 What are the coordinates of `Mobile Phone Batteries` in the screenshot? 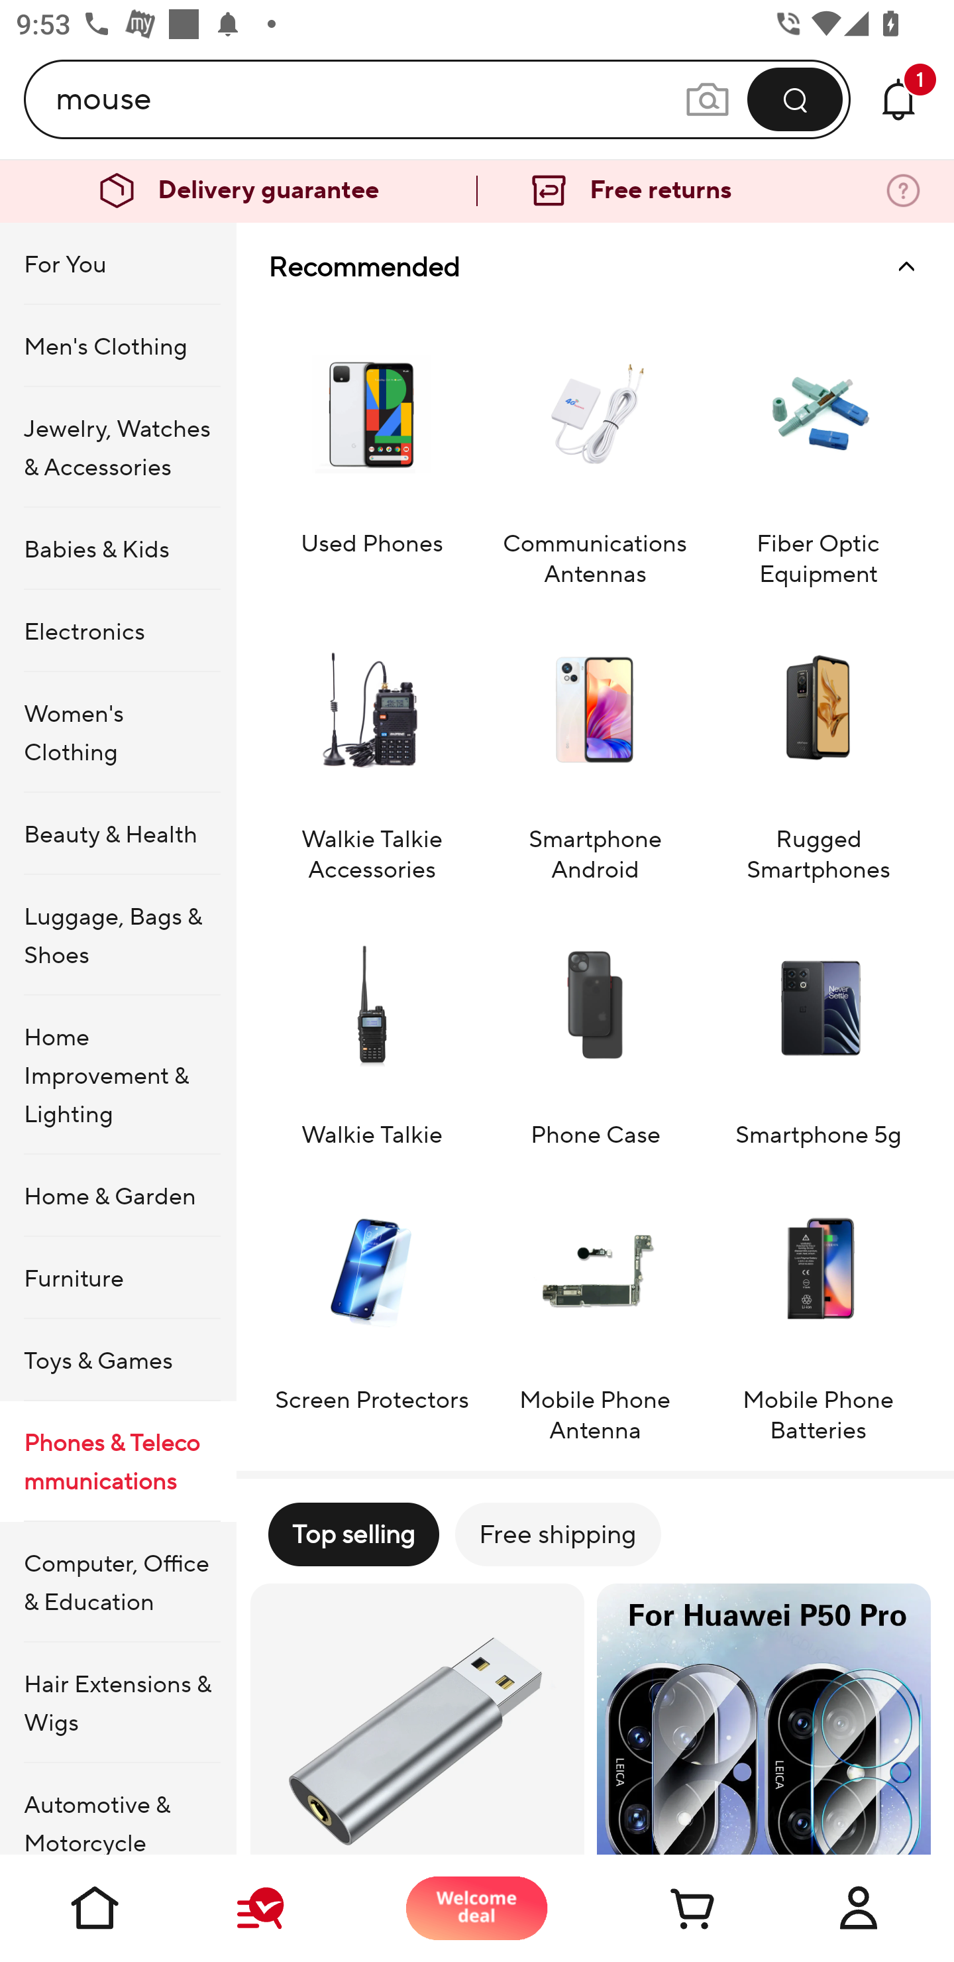 It's located at (818, 1307).